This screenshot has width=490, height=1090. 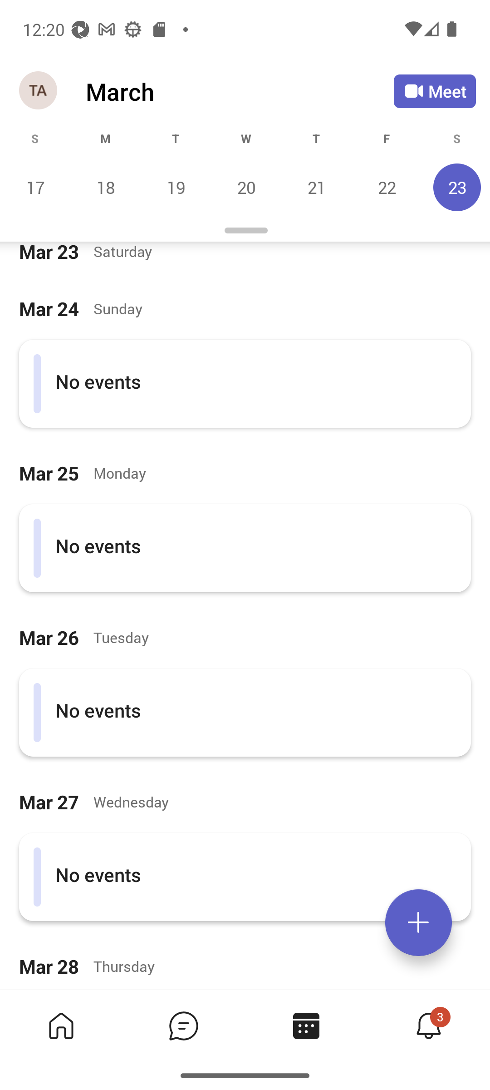 What do you see at coordinates (435, 91) in the screenshot?
I see `Meet Meet now or join with an ID` at bounding box center [435, 91].